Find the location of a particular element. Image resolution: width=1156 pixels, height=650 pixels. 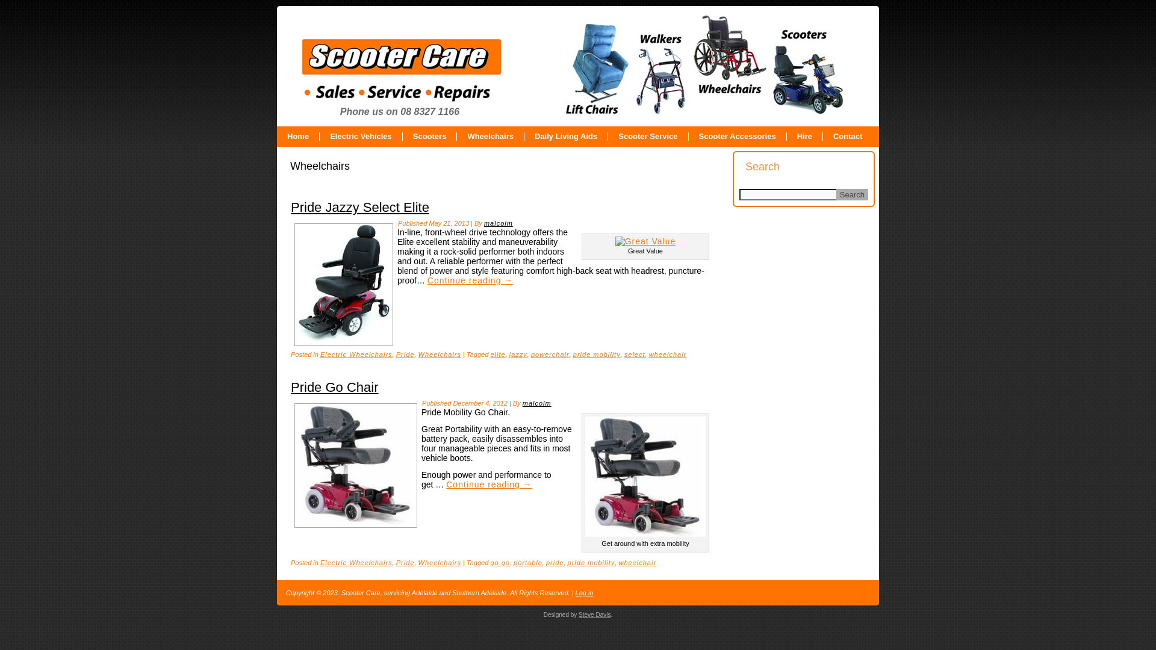

Pride Go Chair is located at coordinates (356, 465).